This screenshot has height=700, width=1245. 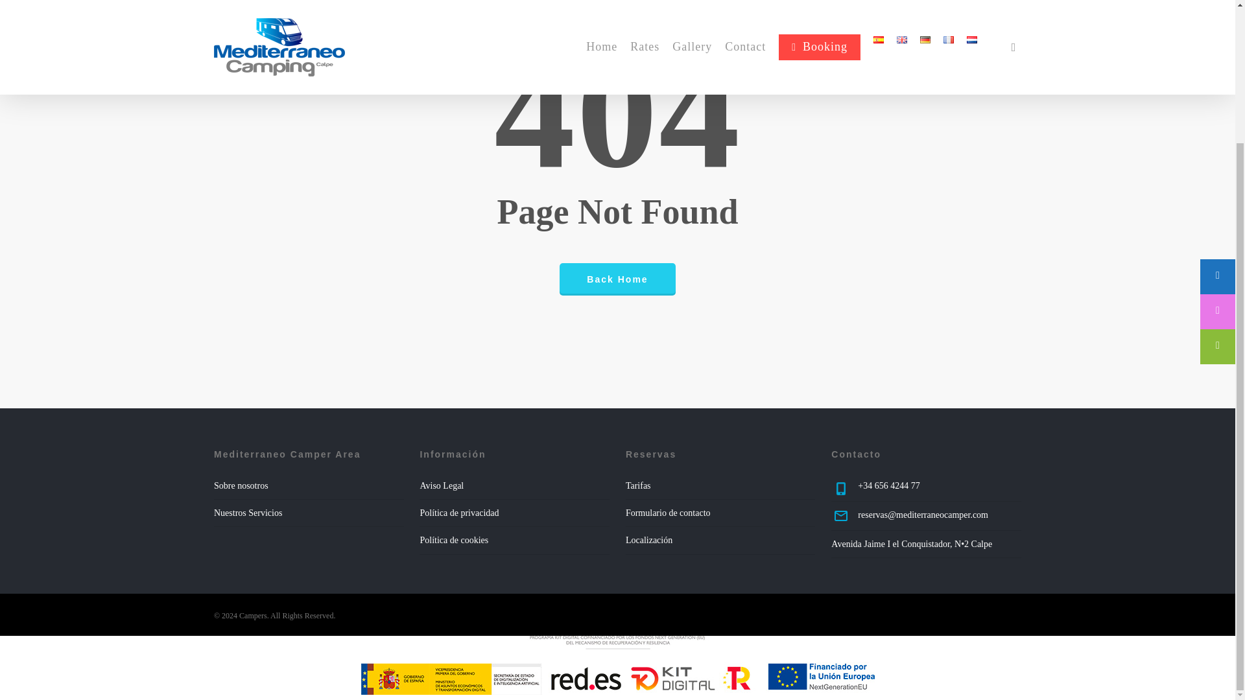 What do you see at coordinates (638, 485) in the screenshot?
I see `Tarifas` at bounding box center [638, 485].